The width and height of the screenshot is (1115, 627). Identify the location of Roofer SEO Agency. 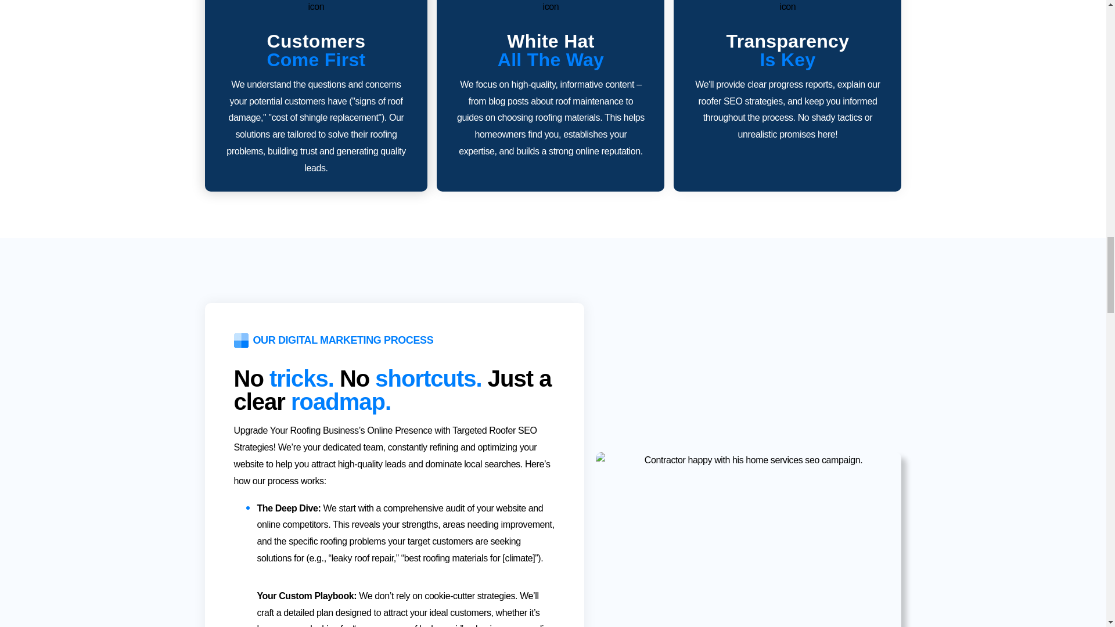
(550, 7).